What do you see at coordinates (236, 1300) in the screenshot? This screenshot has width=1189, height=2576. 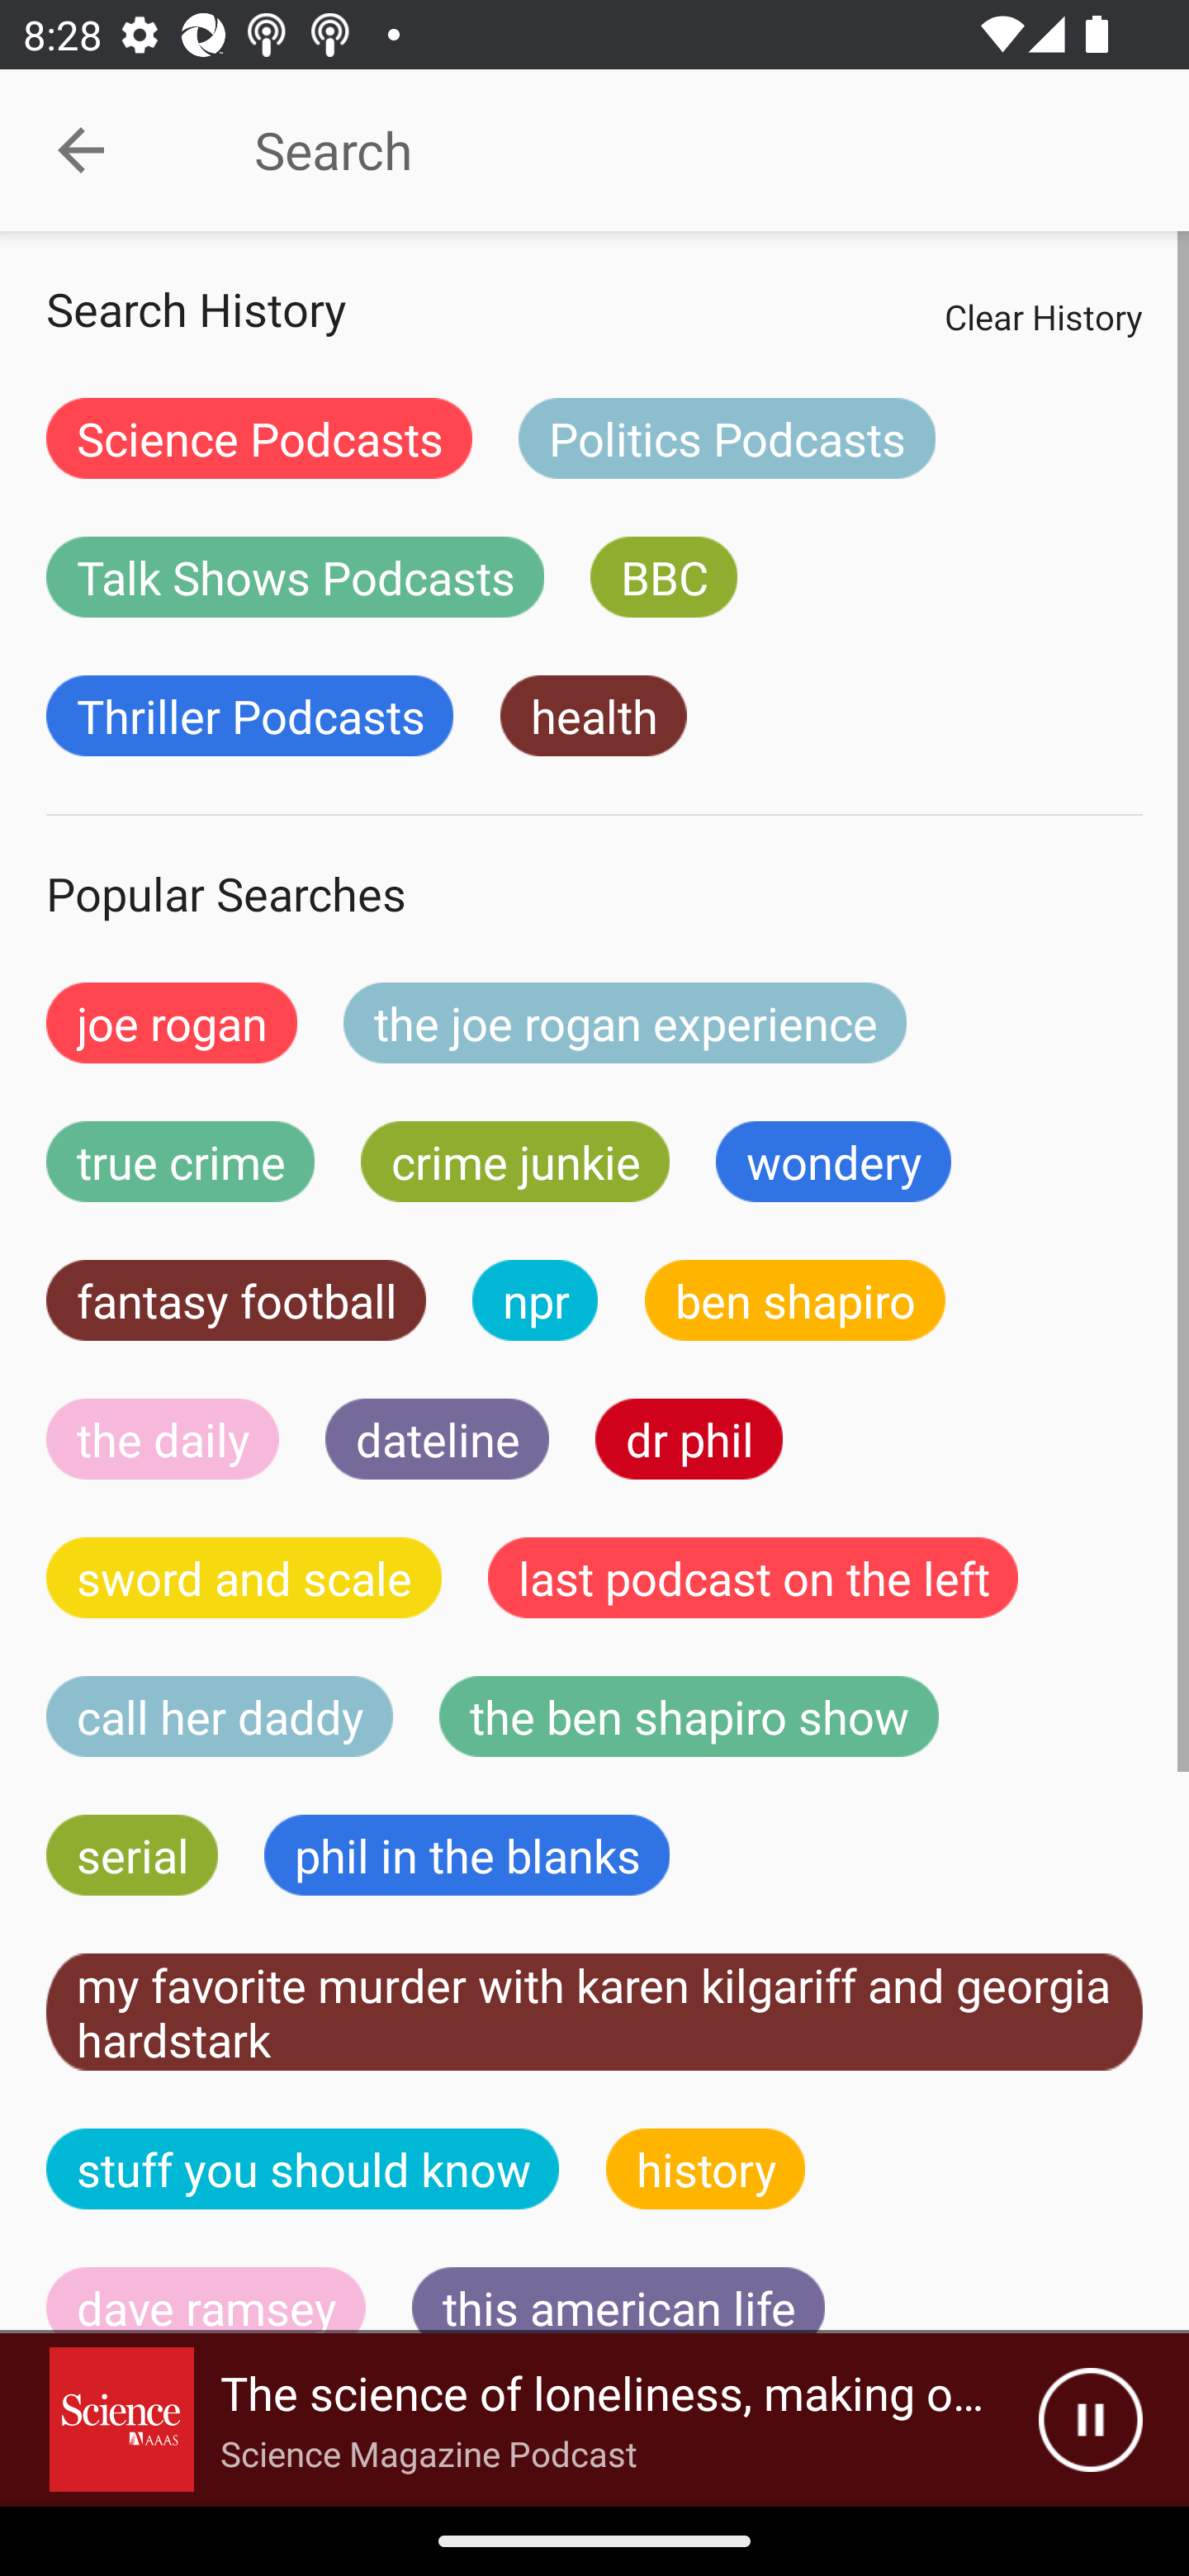 I see `fantasy football` at bounding box center [236, 1300].